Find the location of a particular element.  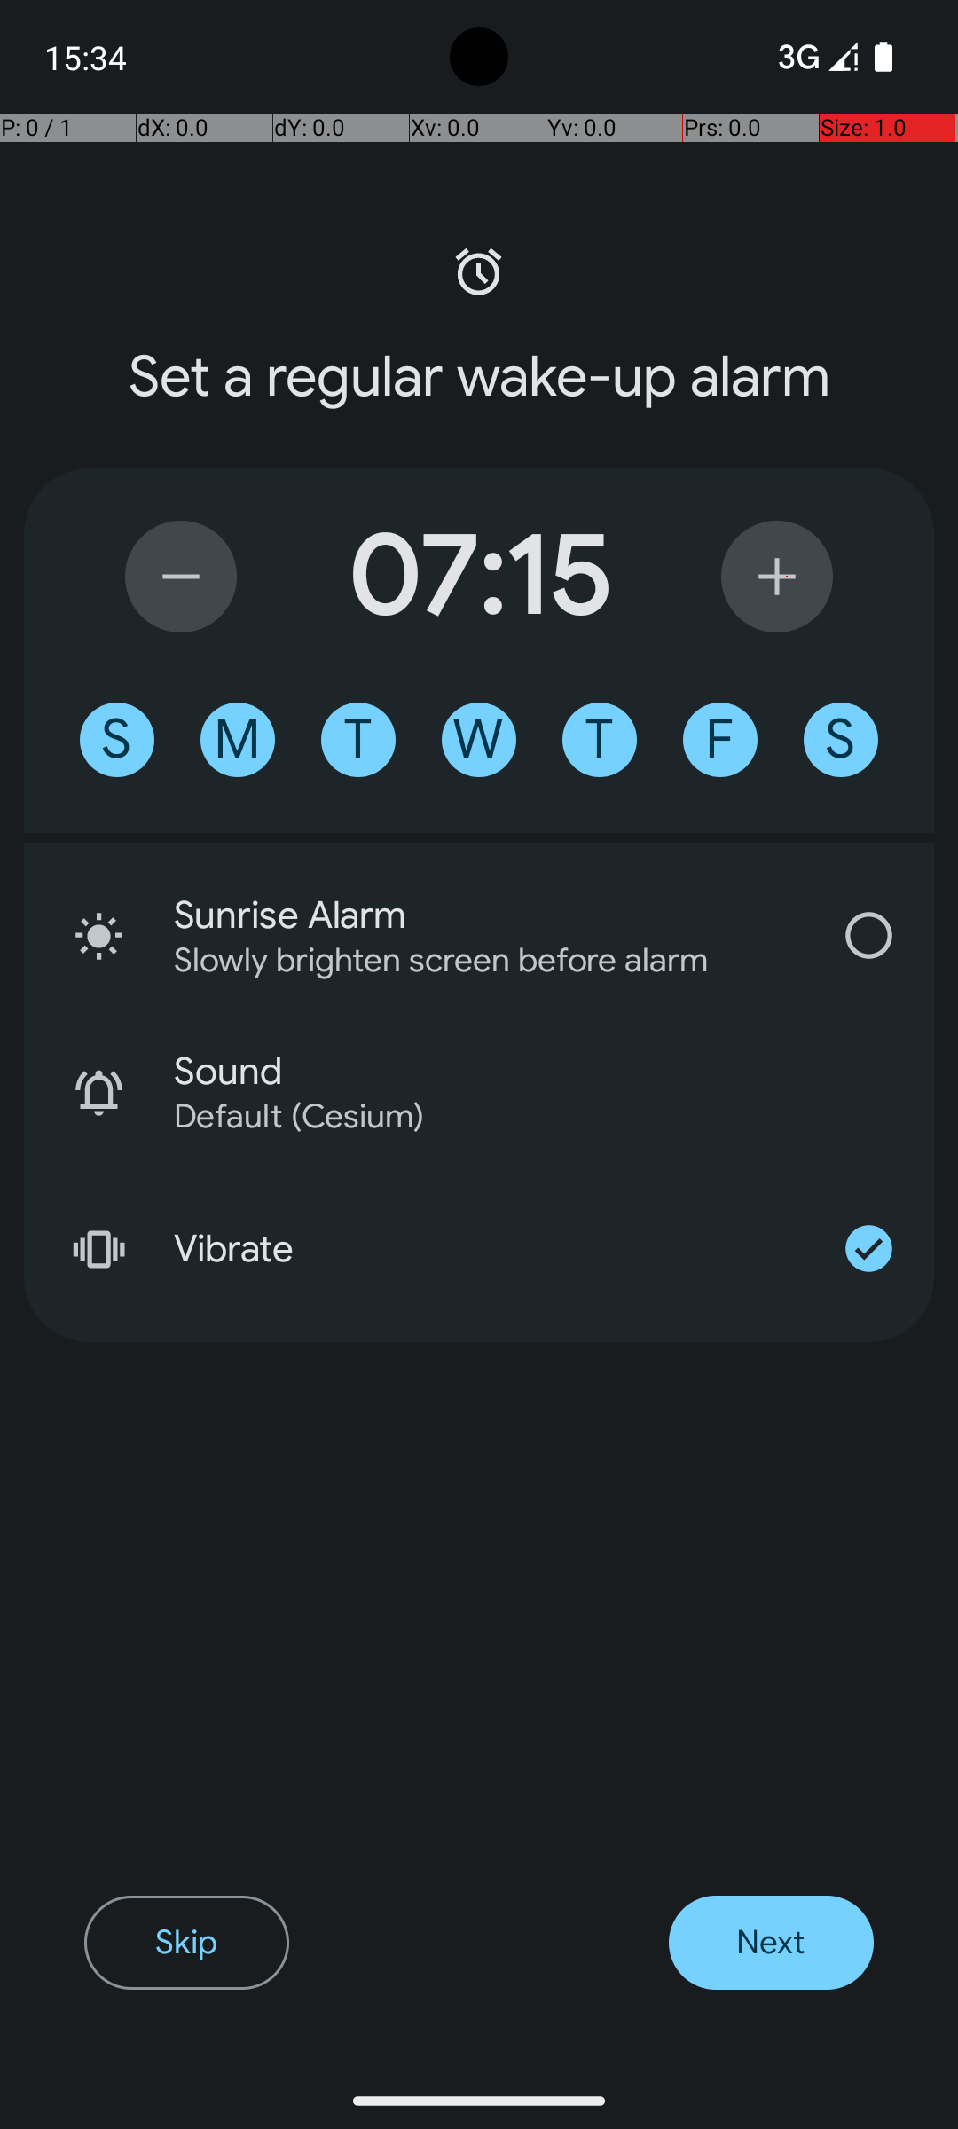

W is located at coordinates (479, 740).